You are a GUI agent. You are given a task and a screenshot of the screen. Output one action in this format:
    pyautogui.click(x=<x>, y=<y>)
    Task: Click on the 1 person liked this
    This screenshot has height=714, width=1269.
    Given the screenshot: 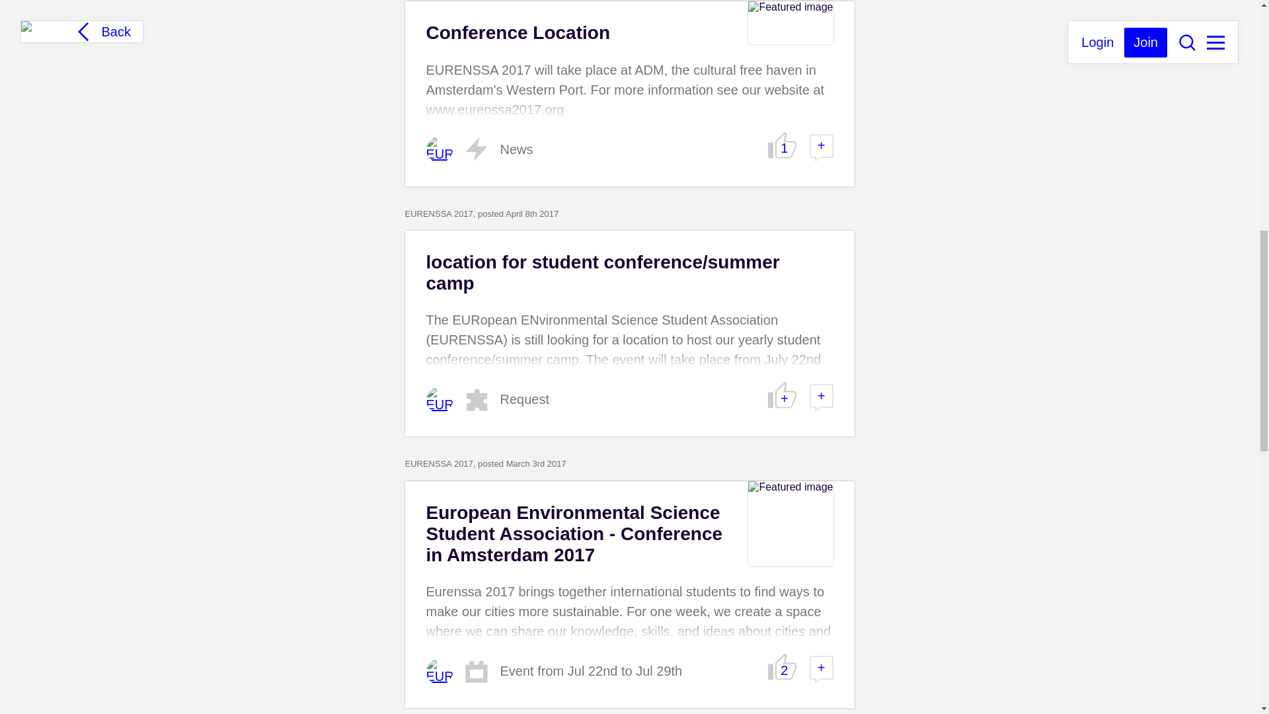 What is the action you would take?
    pyautogui.click(x=782, y=144)
    